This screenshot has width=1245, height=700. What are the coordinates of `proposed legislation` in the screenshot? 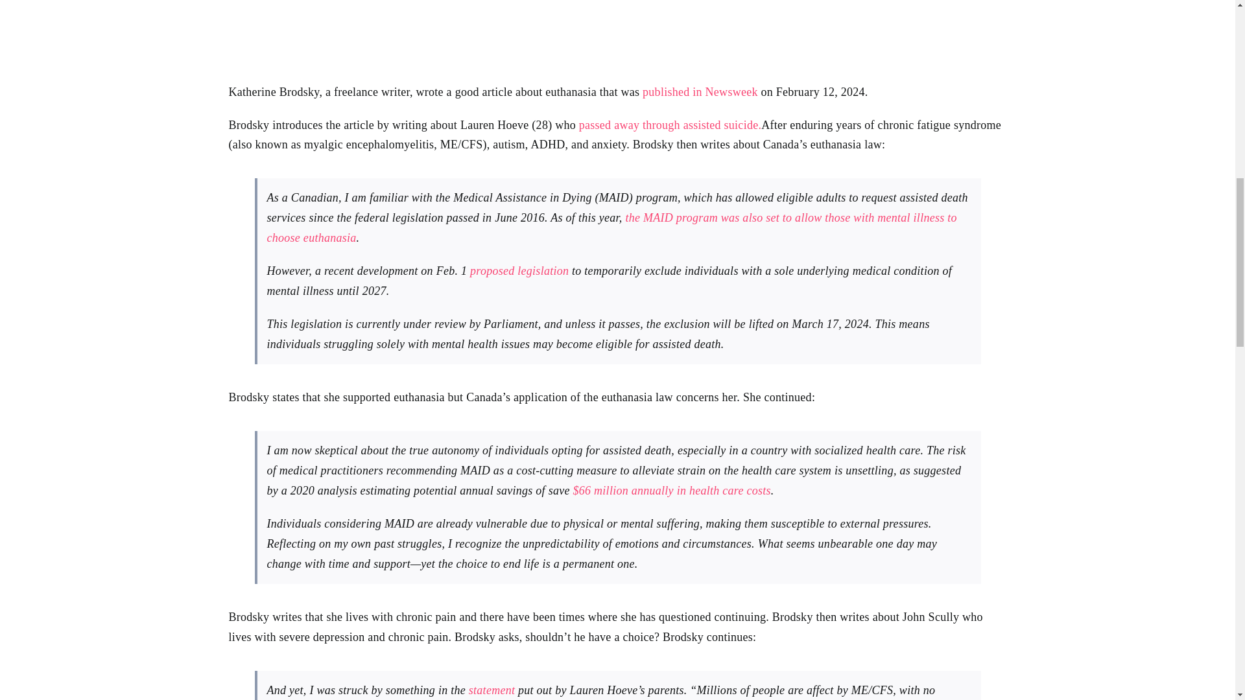 It's located at (519, 271).